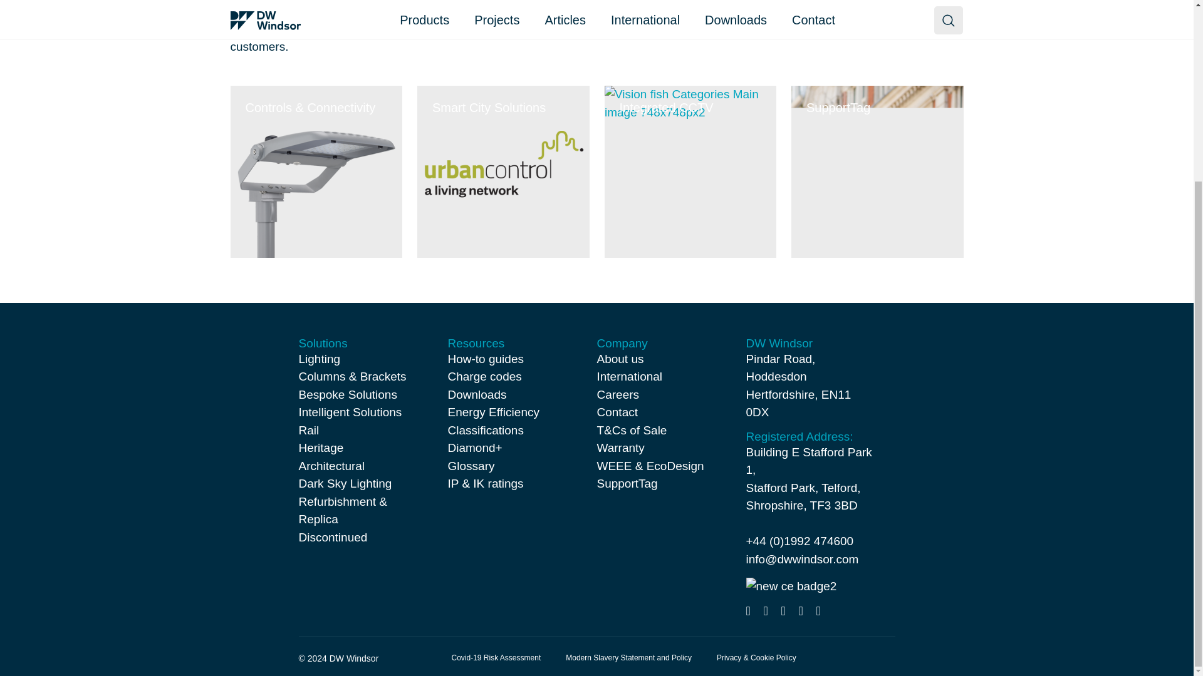 Image resolution: width=1203 pixels, height=676 pixels. I want to click on Rail, so click(308, 430).